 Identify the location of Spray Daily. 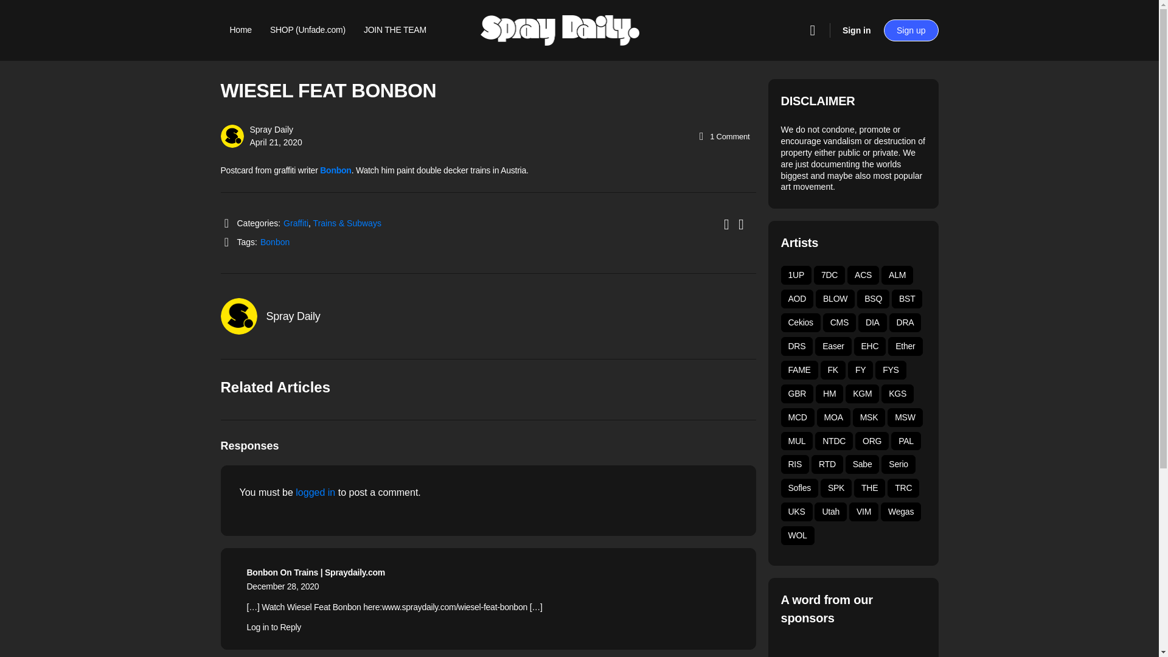
(293, 316).